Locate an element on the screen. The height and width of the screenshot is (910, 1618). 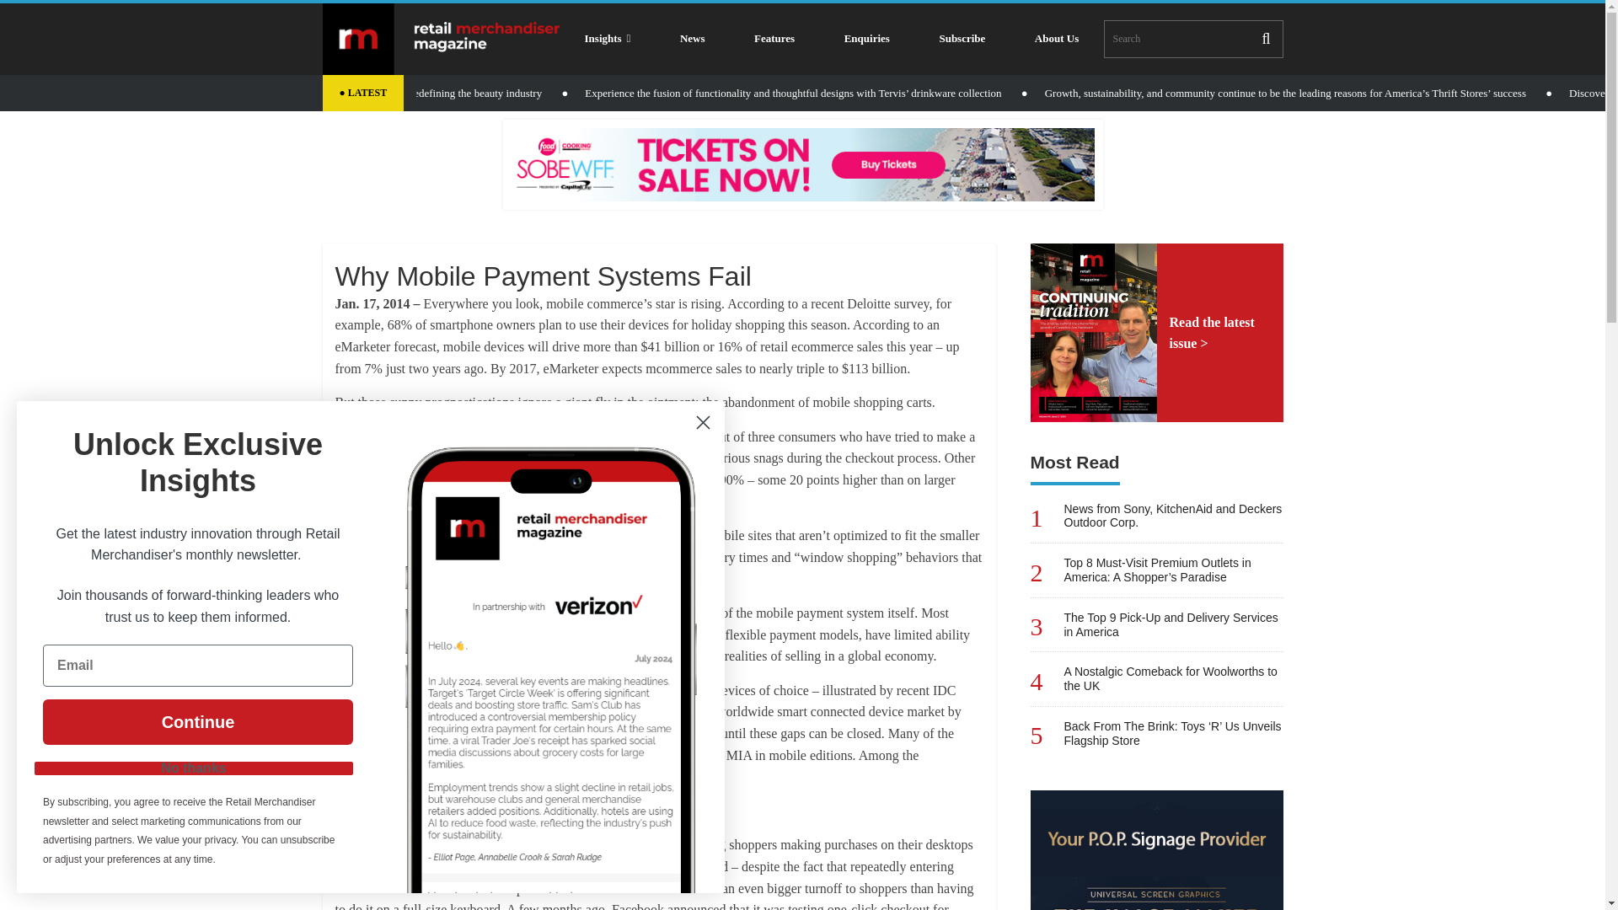
Features is located at coordinates (774, 39).